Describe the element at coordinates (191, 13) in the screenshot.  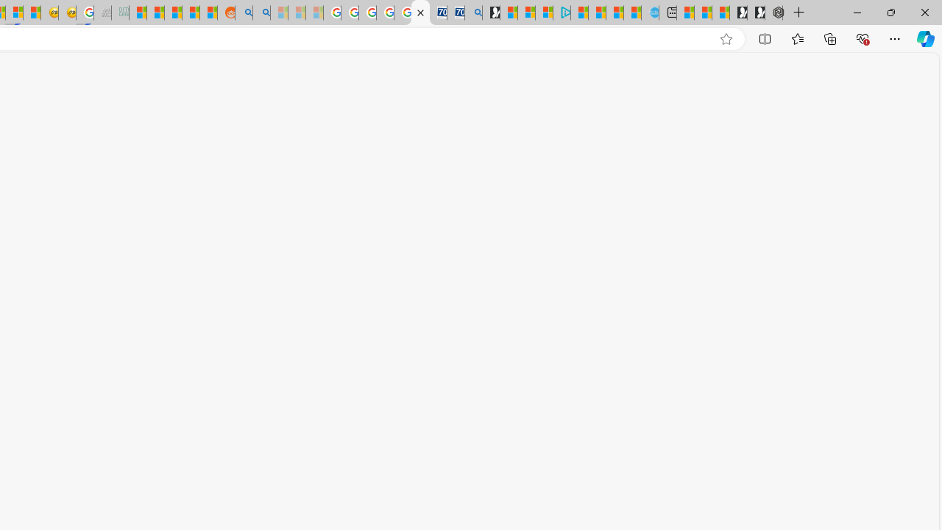
I see `Student Loan Update: Forgiveness Program Ends This Month` at that location.